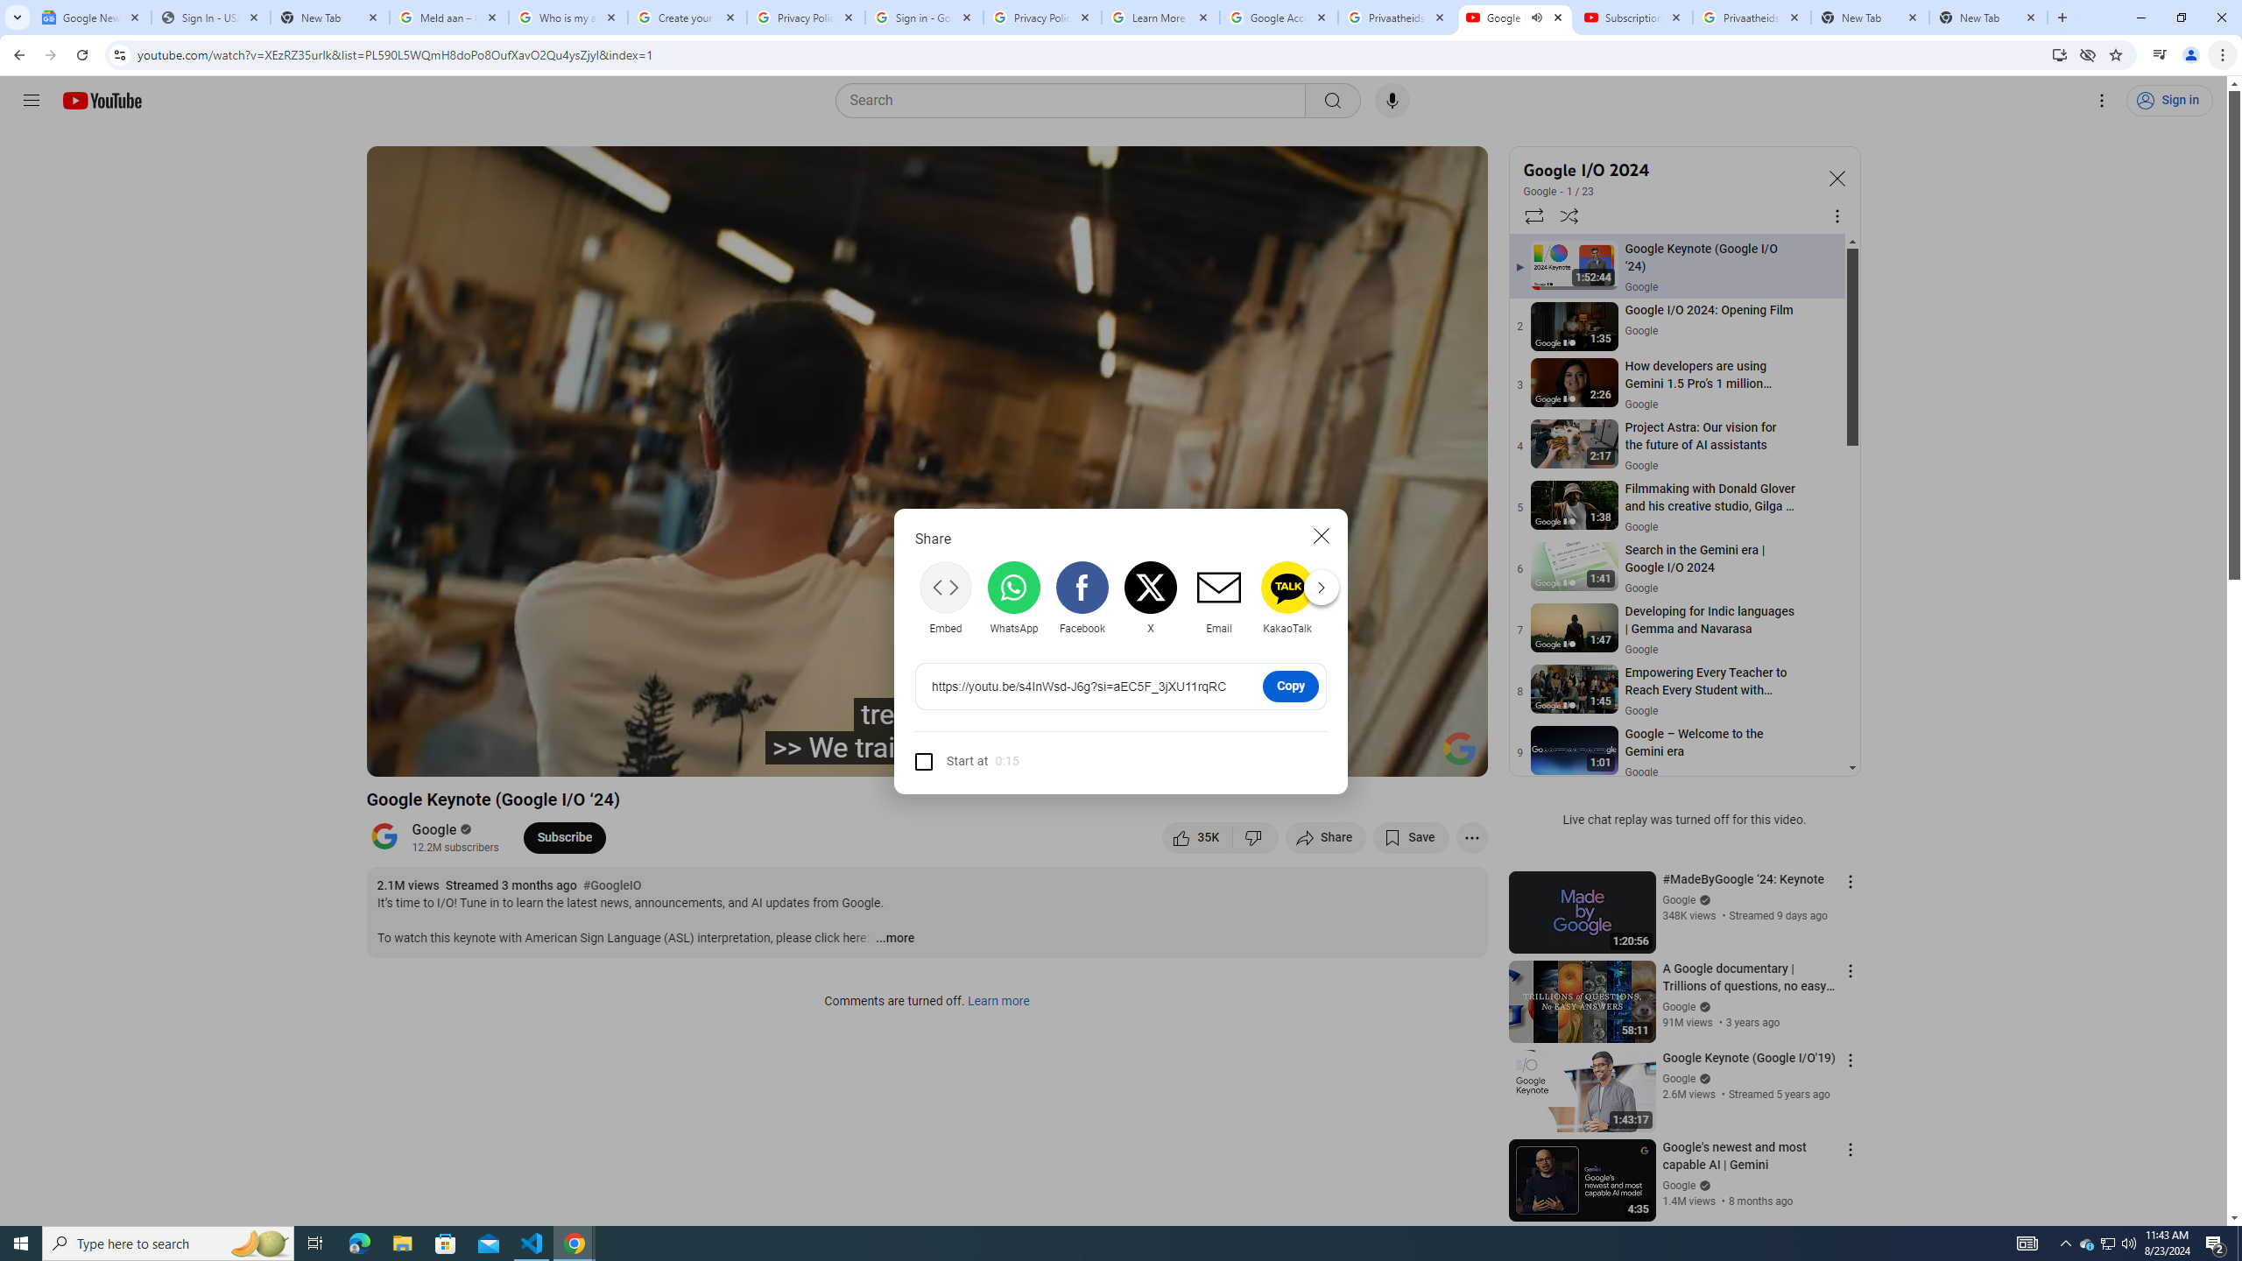  What do you see at coordinates (1355, 597) in the screenshot?
I see `Reddit` at bounding box center [1355, 597].